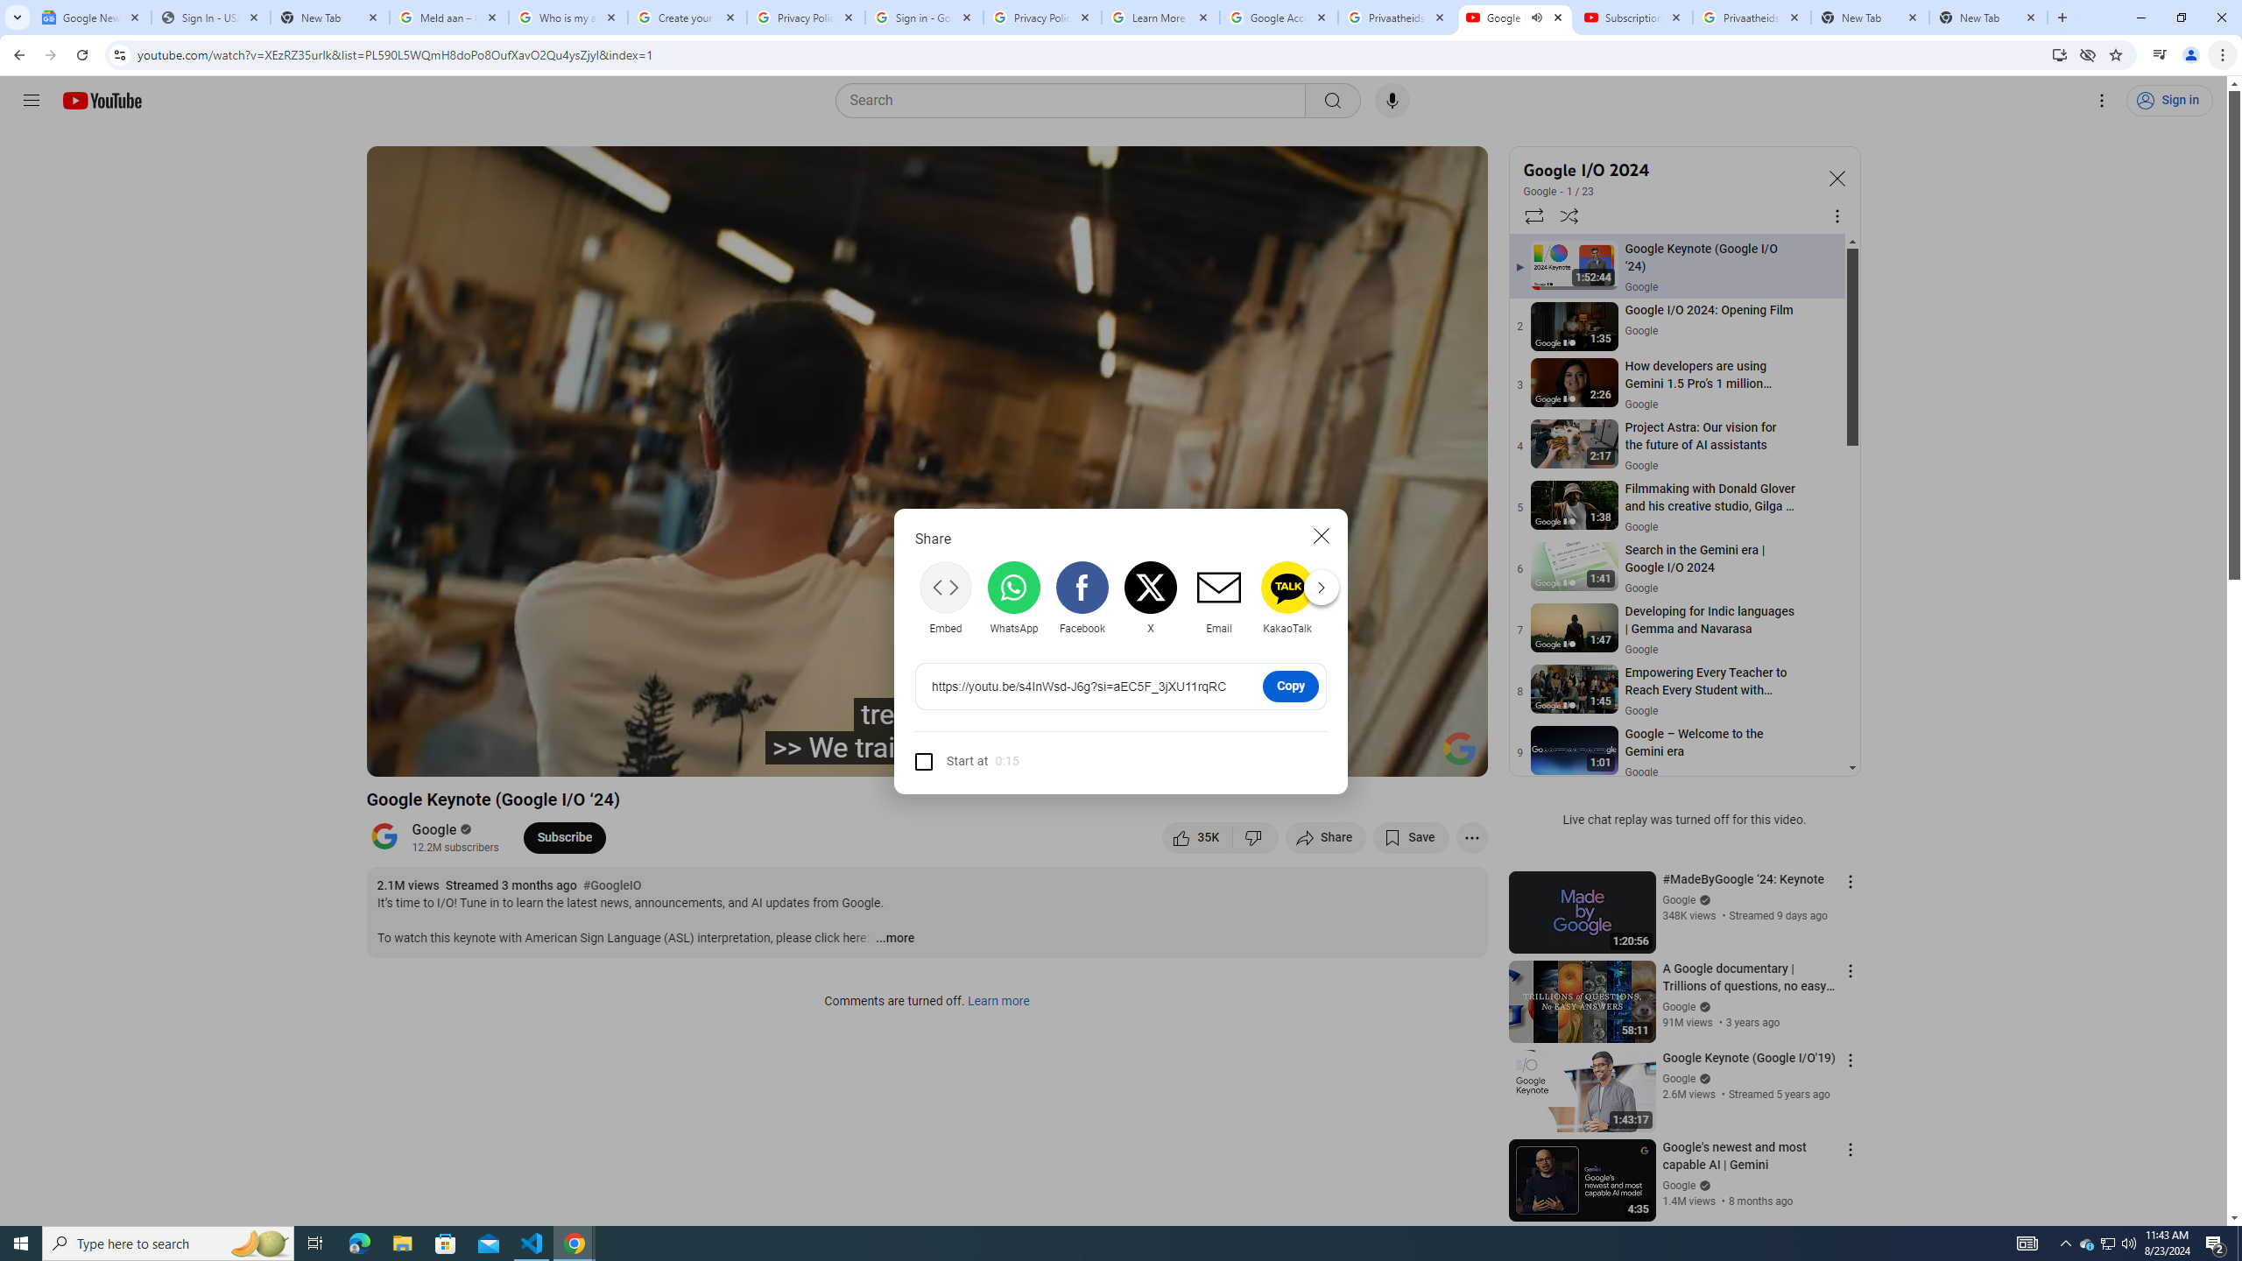  What do you see at coordinates (1355, 597) in the screenshot?
I see `Reddit` at bounding box center [1355, 597].